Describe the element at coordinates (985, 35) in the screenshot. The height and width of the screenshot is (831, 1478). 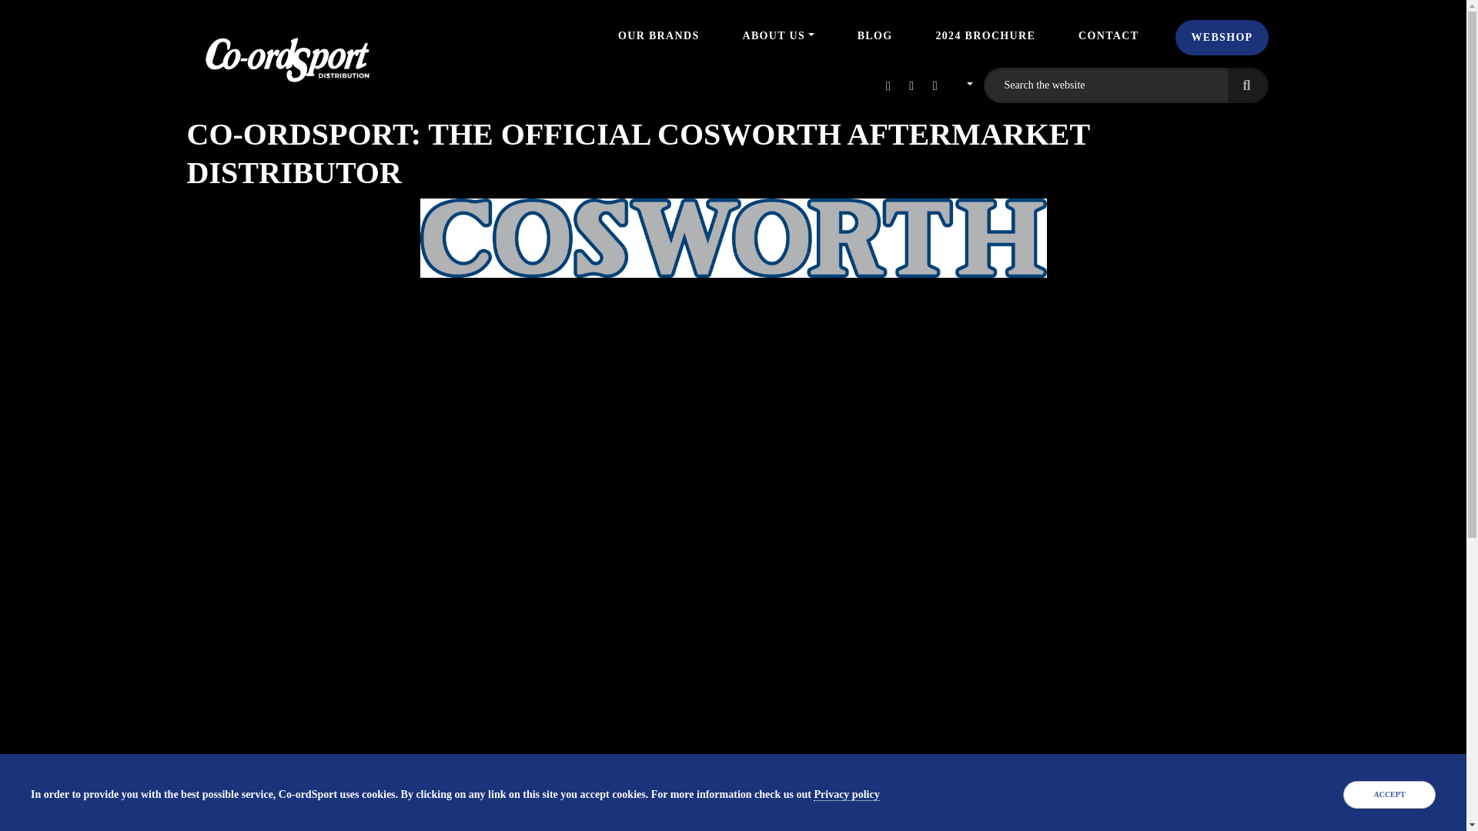
I see `2024 Brochure` at that location.